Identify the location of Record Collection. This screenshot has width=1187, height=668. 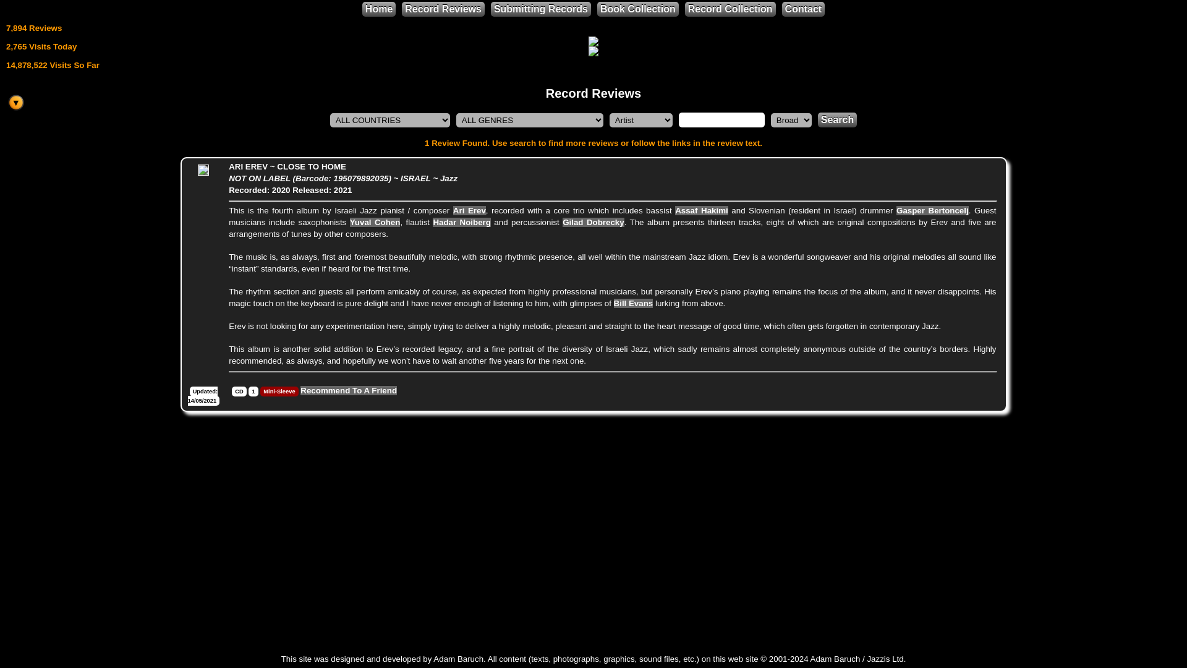
(730, 9).